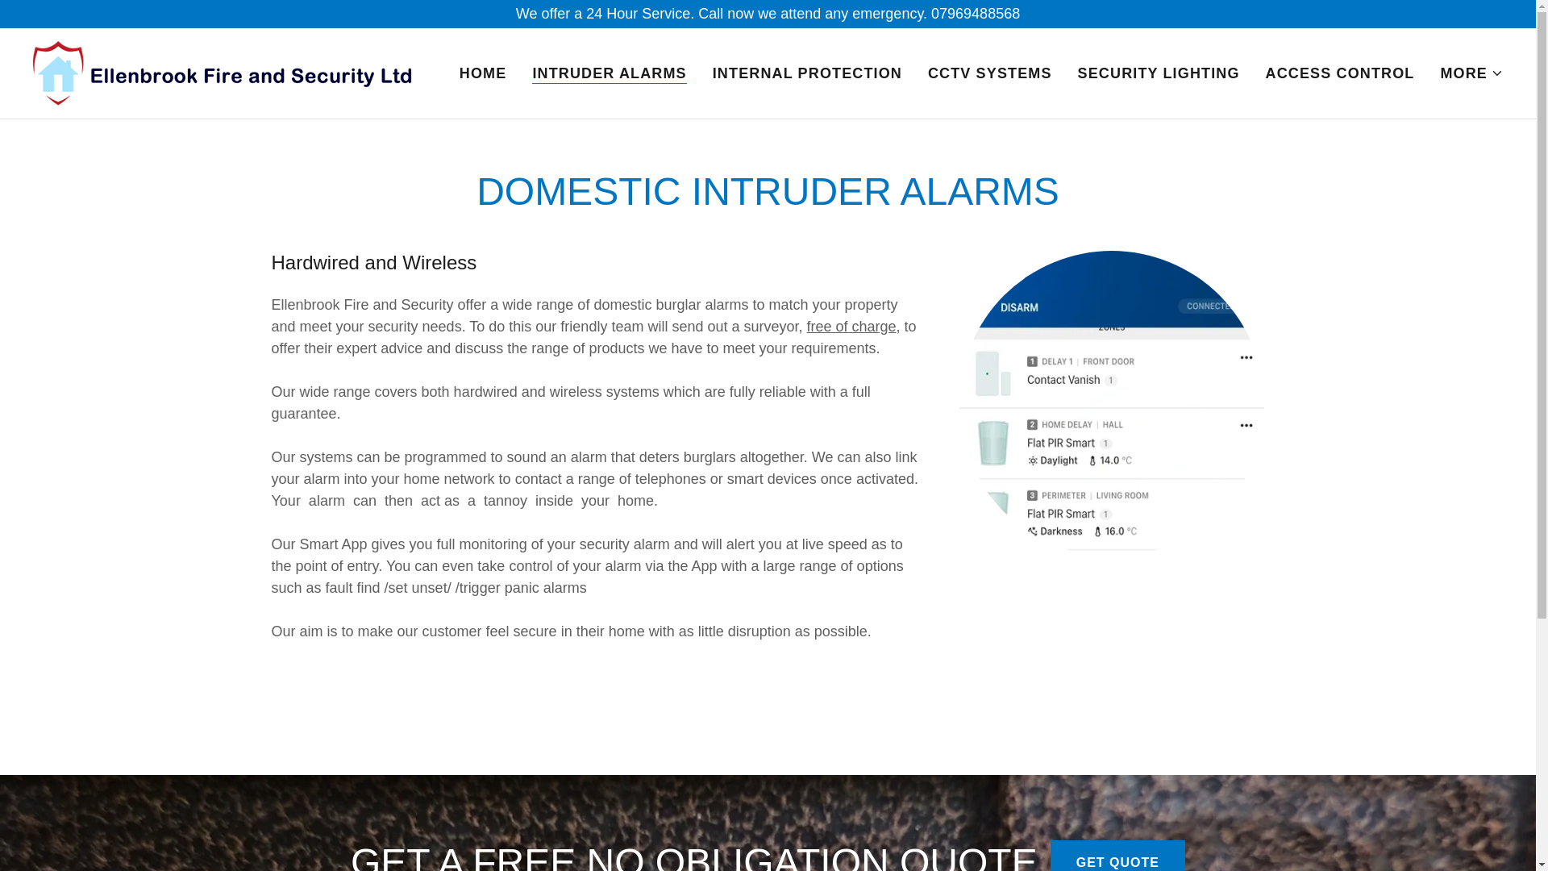 Image resolution: width=1548 pixels, height=871 pixels. What do you see at coordinates (1158, 73) in the screenshot?
I see `SECURITY LIGHTING` at bounding box center [1158, 73].